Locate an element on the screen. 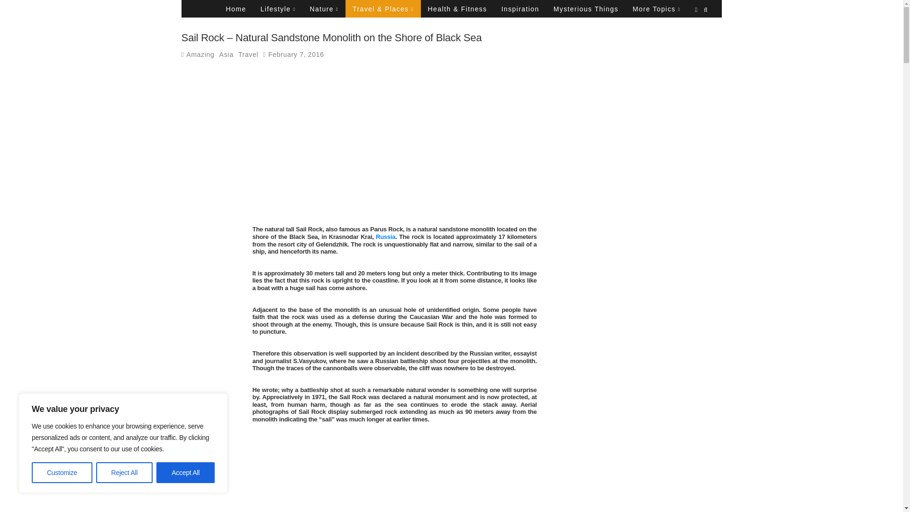 The width and height of the screenshot is (910, 512). Advertisement is located at coordinates (394, 469).